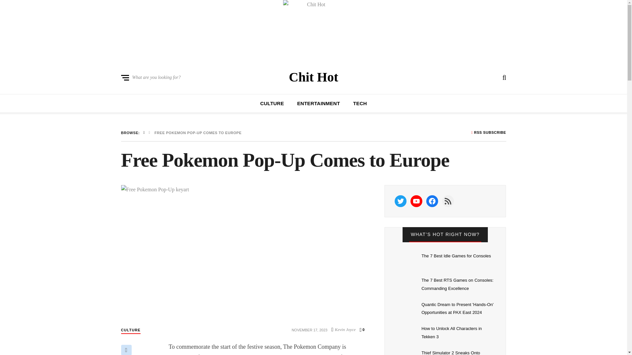 This screenshot has height=355, width=632. Describe the element at coordinates (488, 133) in the screenshot. I see `RSS SUBSCRIBE` at that location.